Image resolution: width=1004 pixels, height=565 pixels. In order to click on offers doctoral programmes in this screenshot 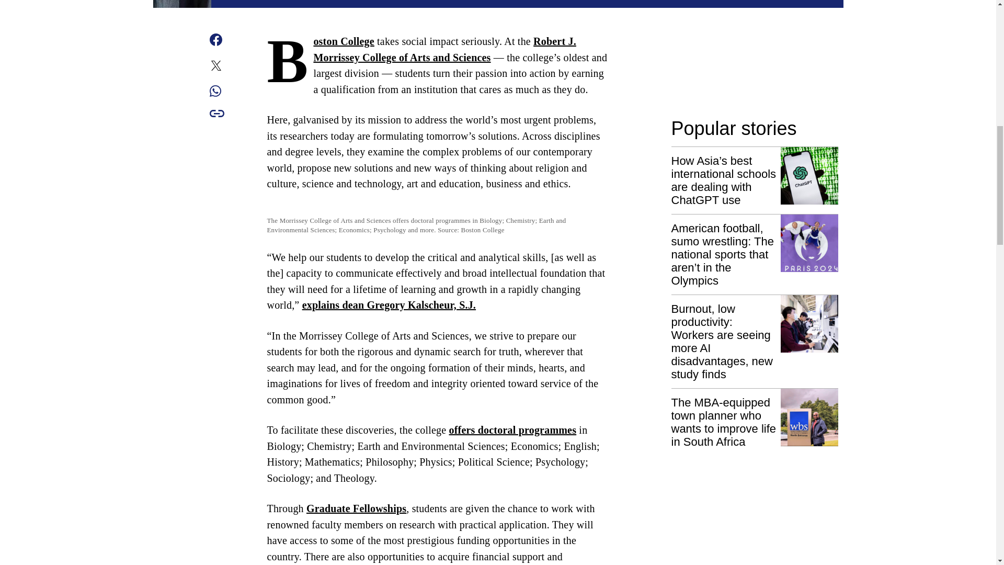, I will do `click(512, 430)`.